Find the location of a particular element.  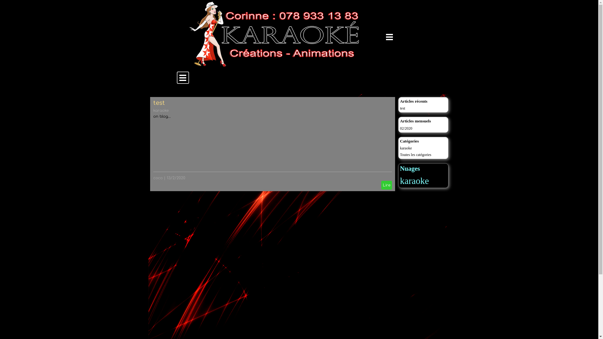

Lire is located at coordinates (387, 185).